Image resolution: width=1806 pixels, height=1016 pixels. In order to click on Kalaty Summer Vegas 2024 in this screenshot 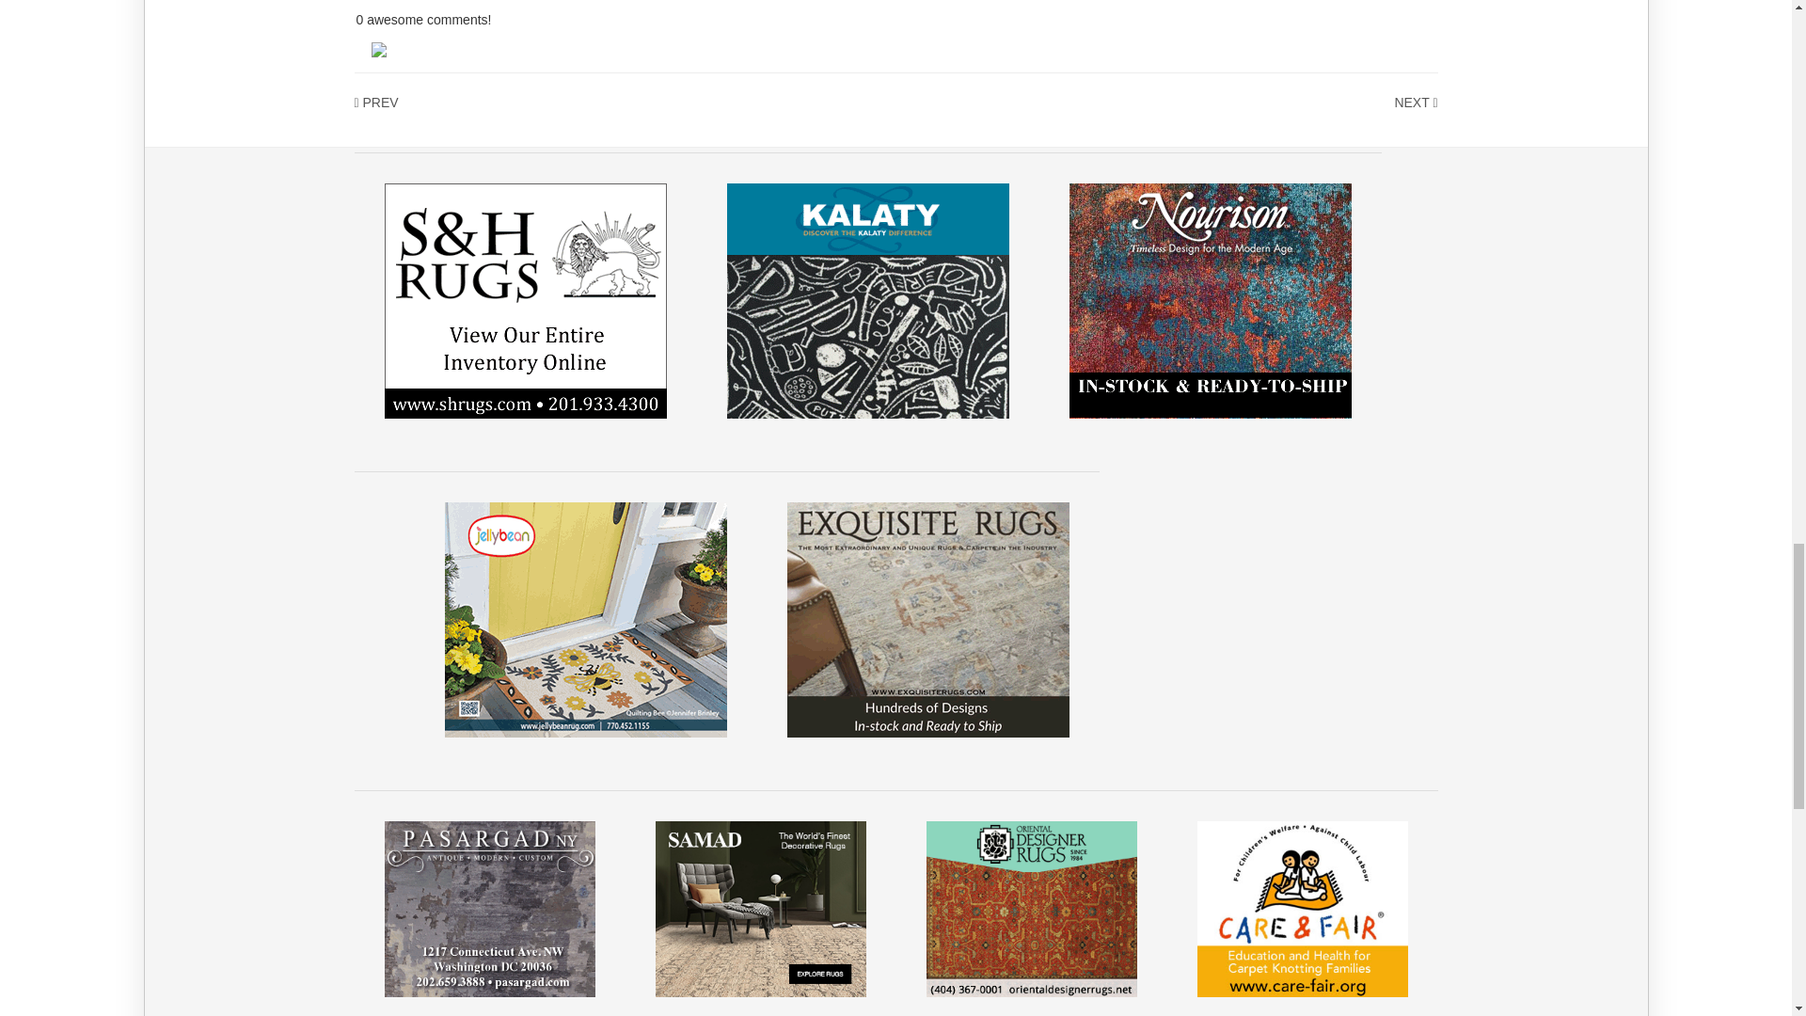, I will do `click(866, 300)`.